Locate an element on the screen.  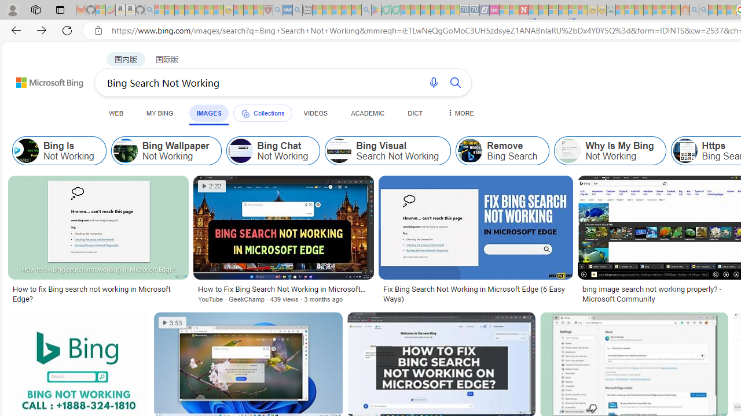
Fix Bing Search Not Working in Microsoft Edge (6 Easy Ways) is located at coordinates (475, 294).